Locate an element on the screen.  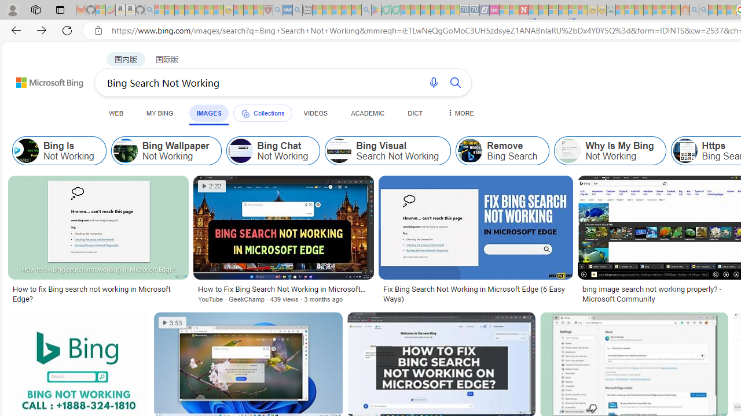
Fix Bing Search Not Working in Microsoft Edge (6 Easy Ways) is located at coordinates (475, 294).